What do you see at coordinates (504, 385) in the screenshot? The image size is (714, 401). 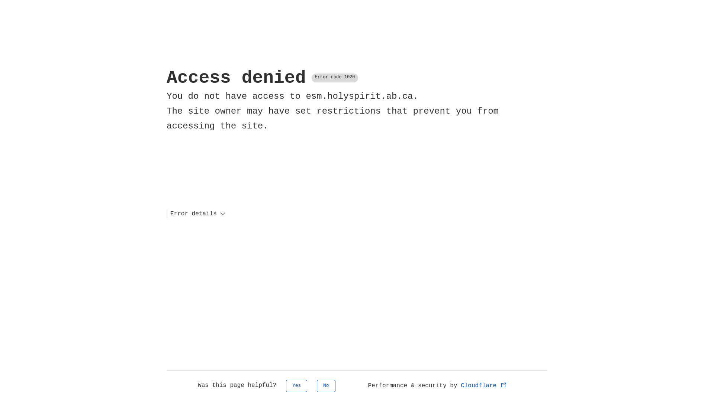 I see `Opens in new tab` at bounding box center [504, 385].